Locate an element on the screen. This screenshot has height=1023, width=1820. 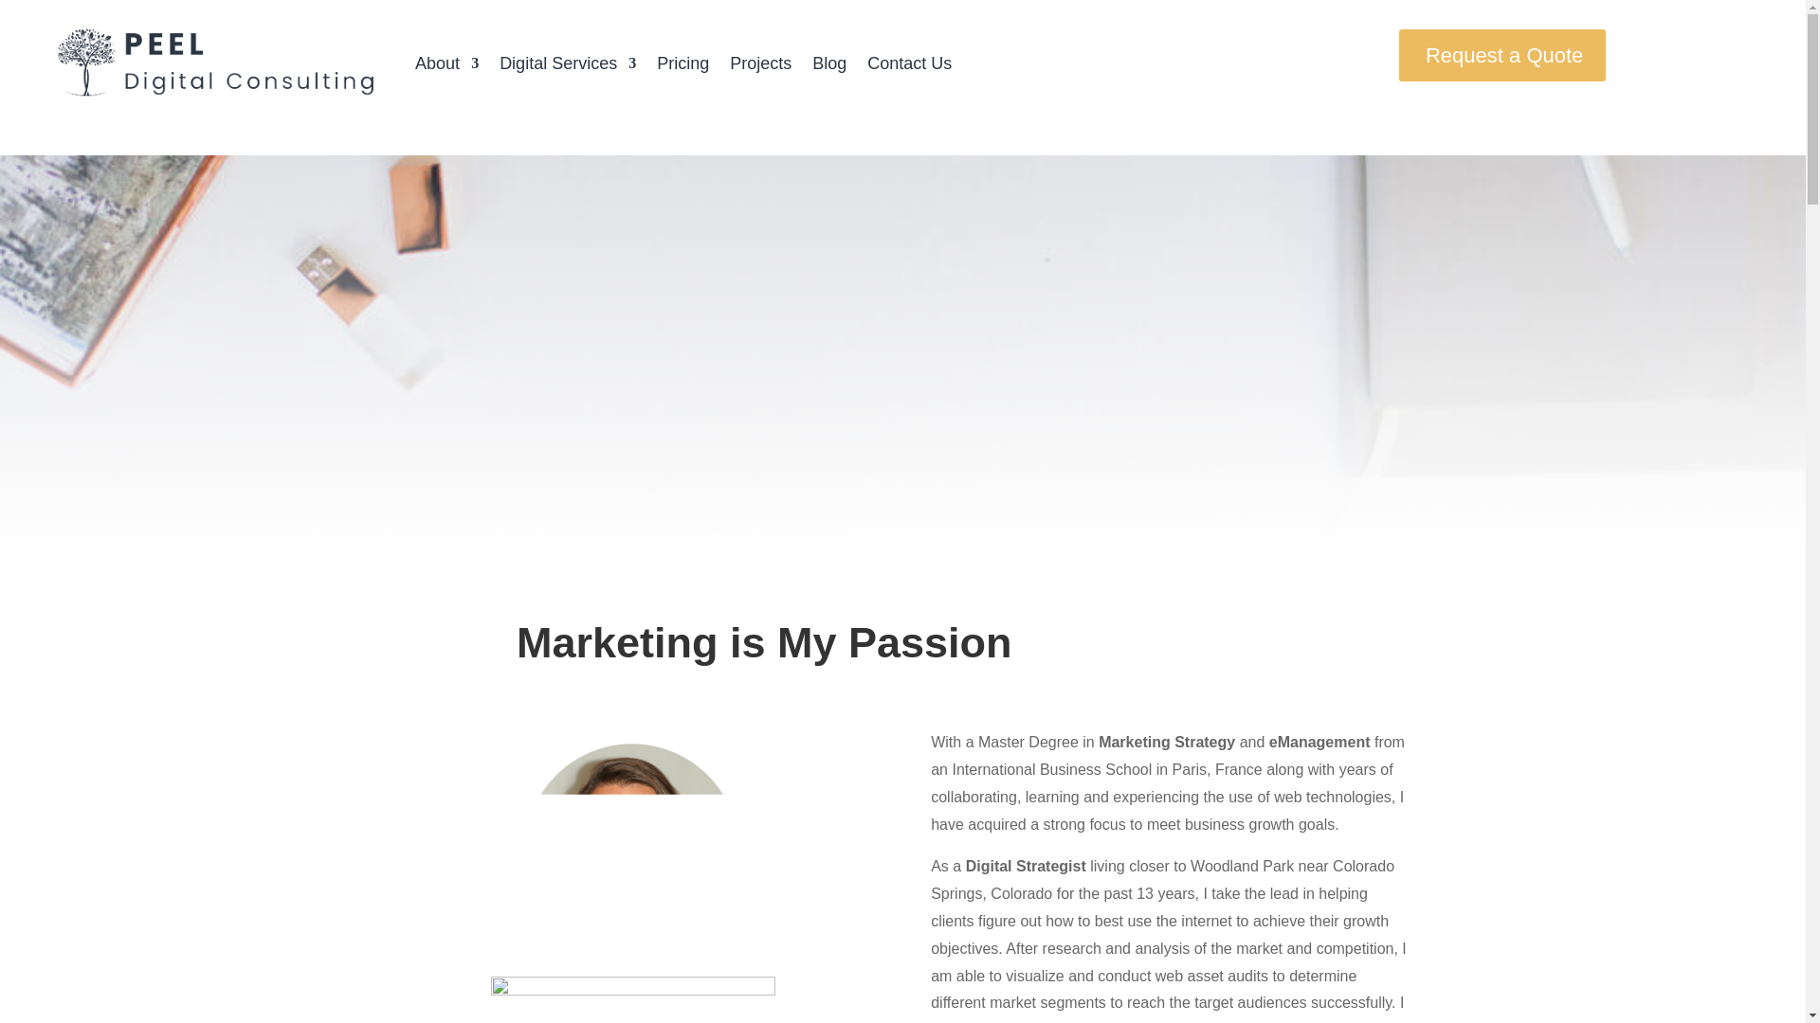
Request a Quote is located at coordinates (1501, 55).